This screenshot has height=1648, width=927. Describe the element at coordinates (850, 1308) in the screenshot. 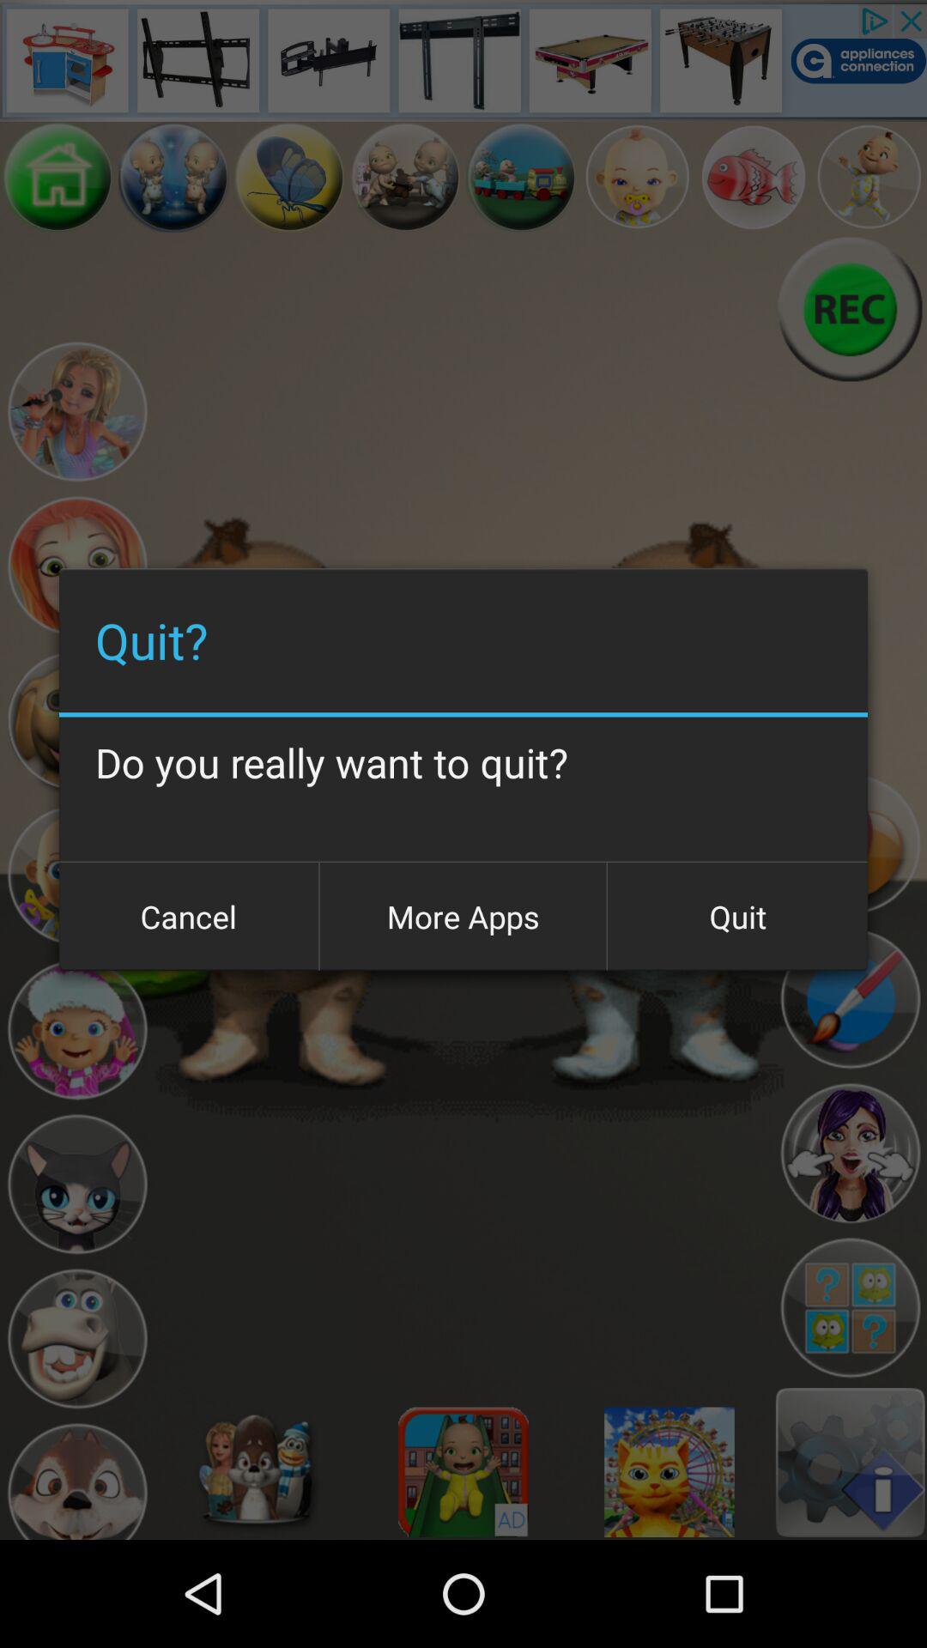

I see `help icon` at that location.